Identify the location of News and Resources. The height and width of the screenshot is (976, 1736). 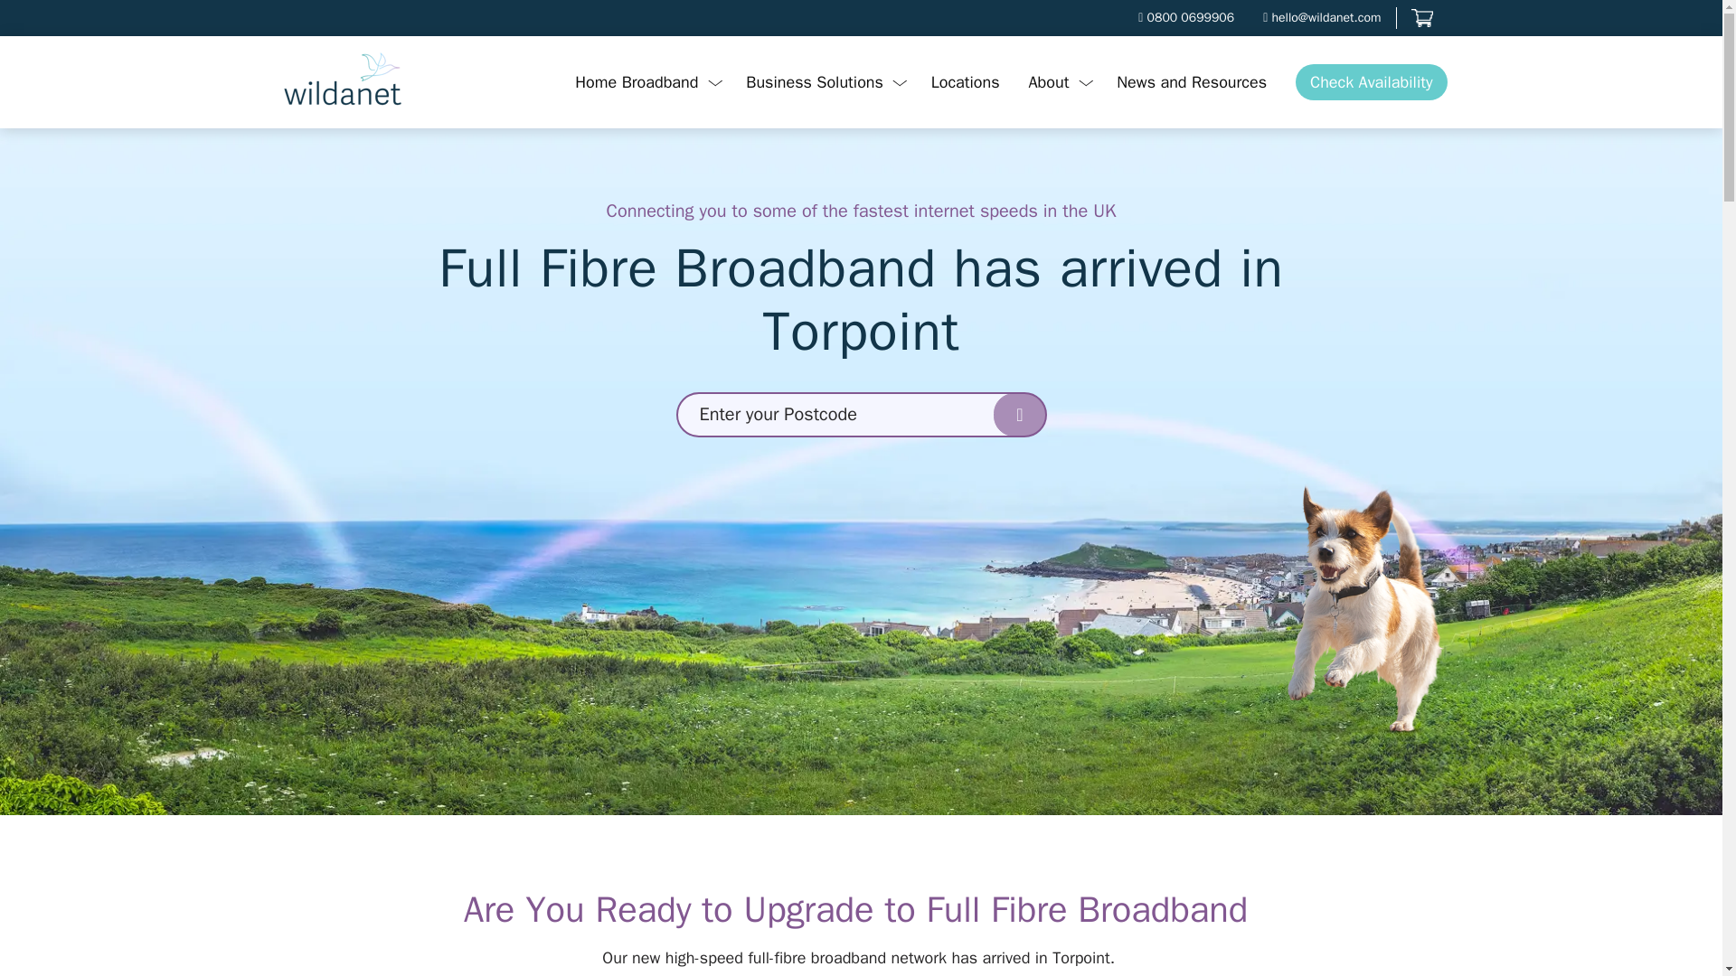
(1192, 83).